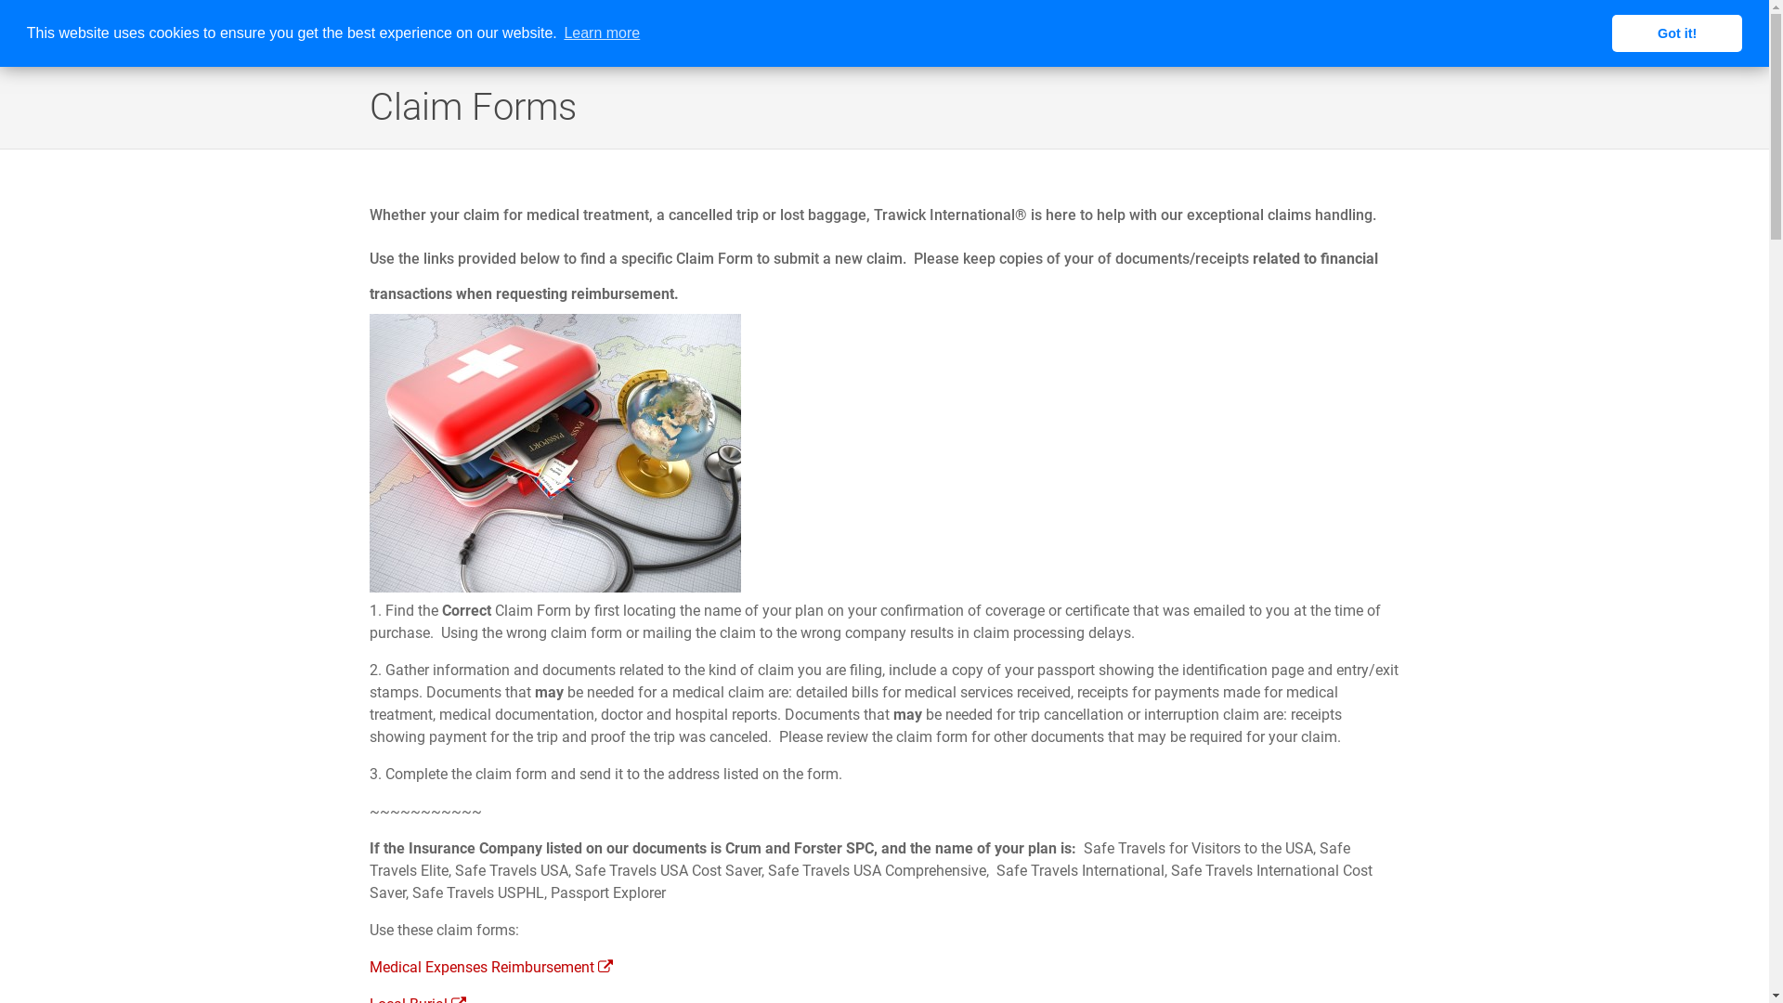 The height and width of the screenshot is (1003, 1783). I want to click on Claim Information, so click(1566, 33).